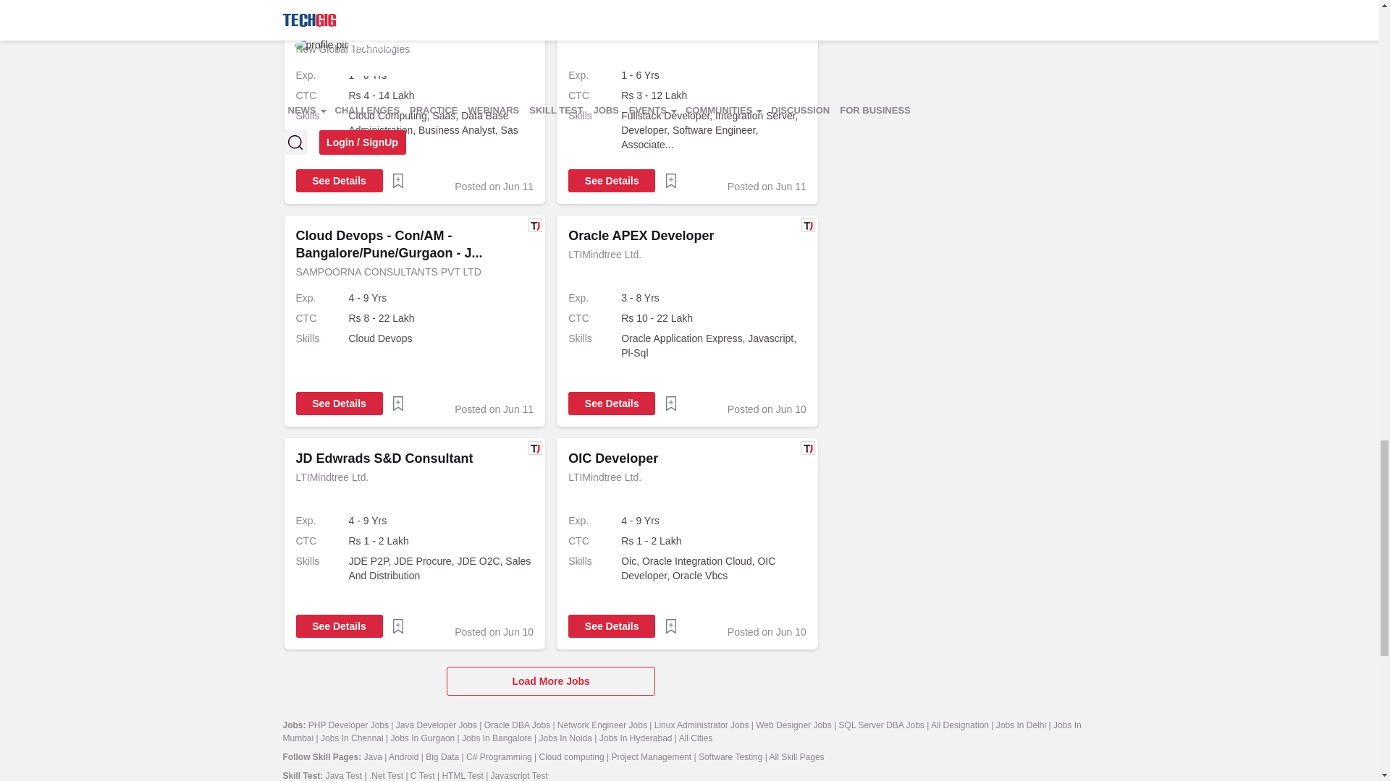  I want to click on Cloud Computing, Saas, Data Base Administration, busine..., so click(441, 130).